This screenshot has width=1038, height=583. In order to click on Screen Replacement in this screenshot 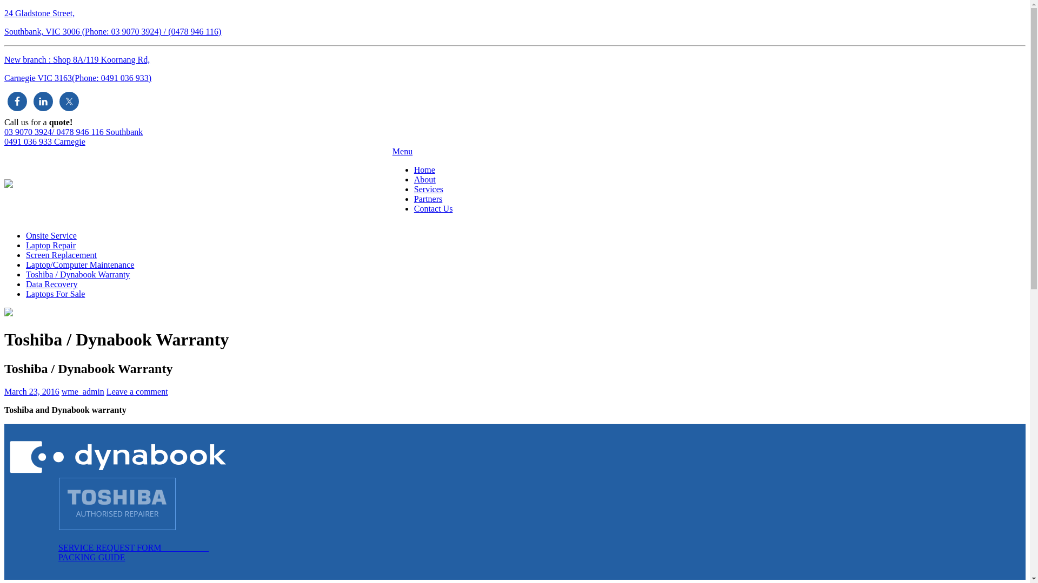, I will do `click(62, 255)`.